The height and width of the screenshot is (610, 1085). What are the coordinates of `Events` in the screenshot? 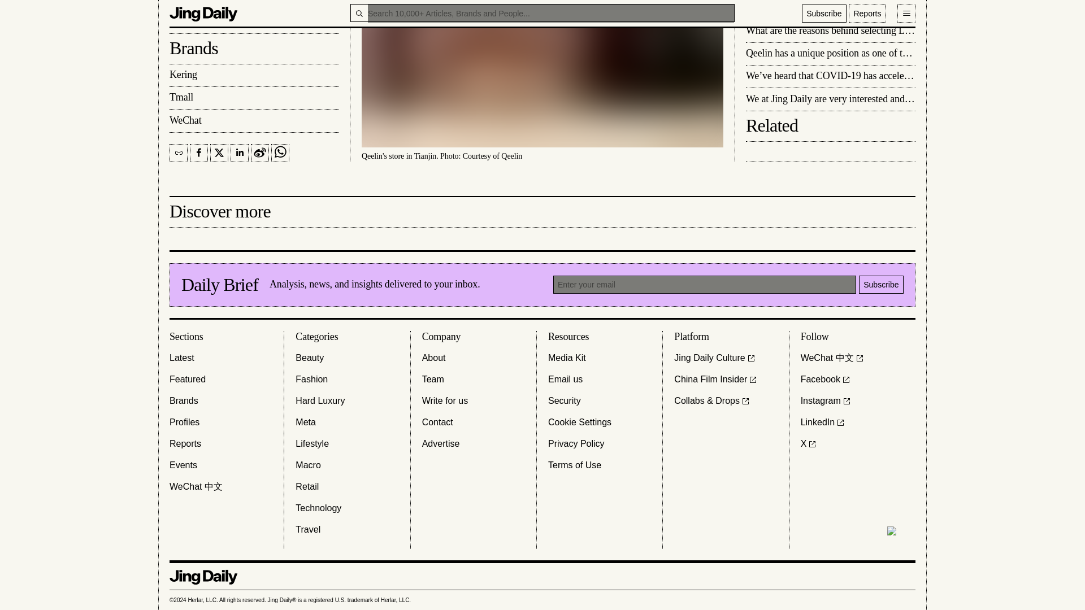 It's located at (183, 465).